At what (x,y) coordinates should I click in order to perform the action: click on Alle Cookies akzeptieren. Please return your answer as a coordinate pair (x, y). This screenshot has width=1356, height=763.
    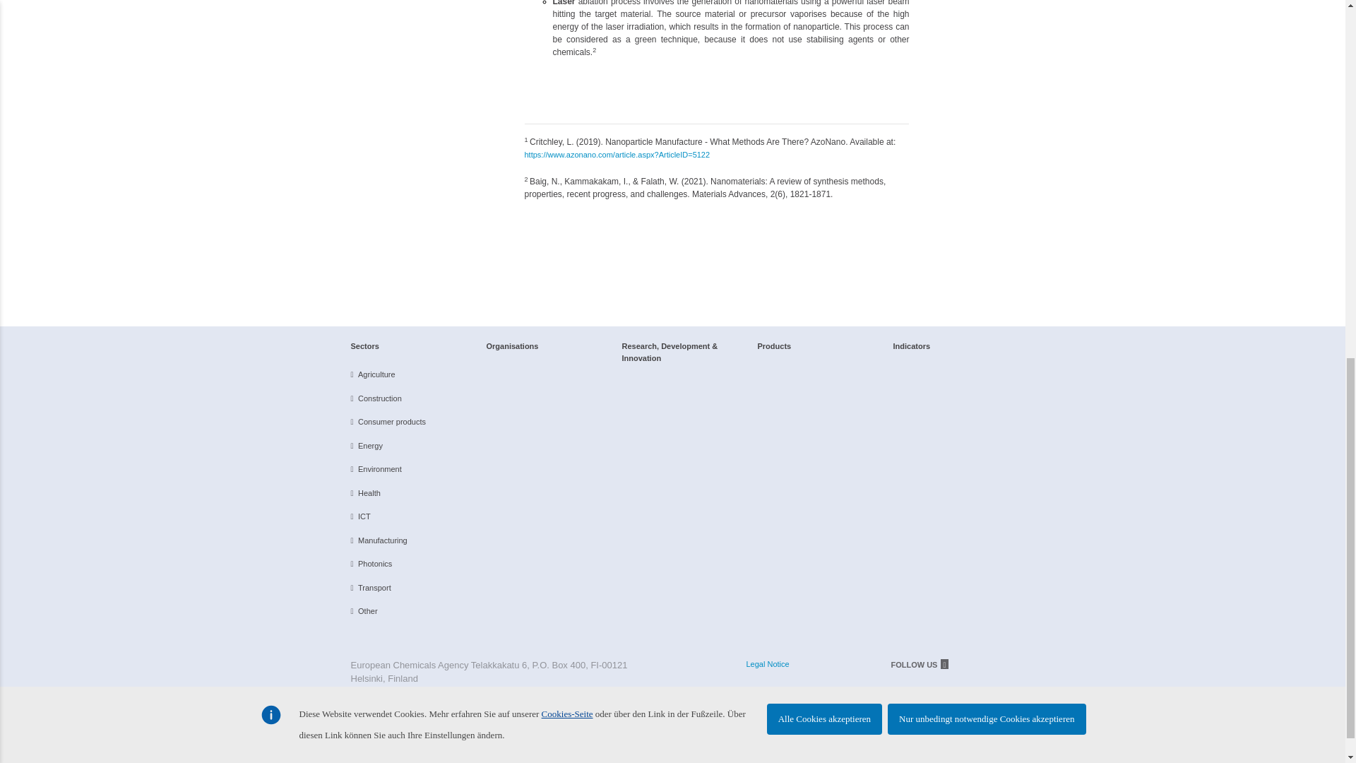
    Looking at the image, I should click on (825, 21).